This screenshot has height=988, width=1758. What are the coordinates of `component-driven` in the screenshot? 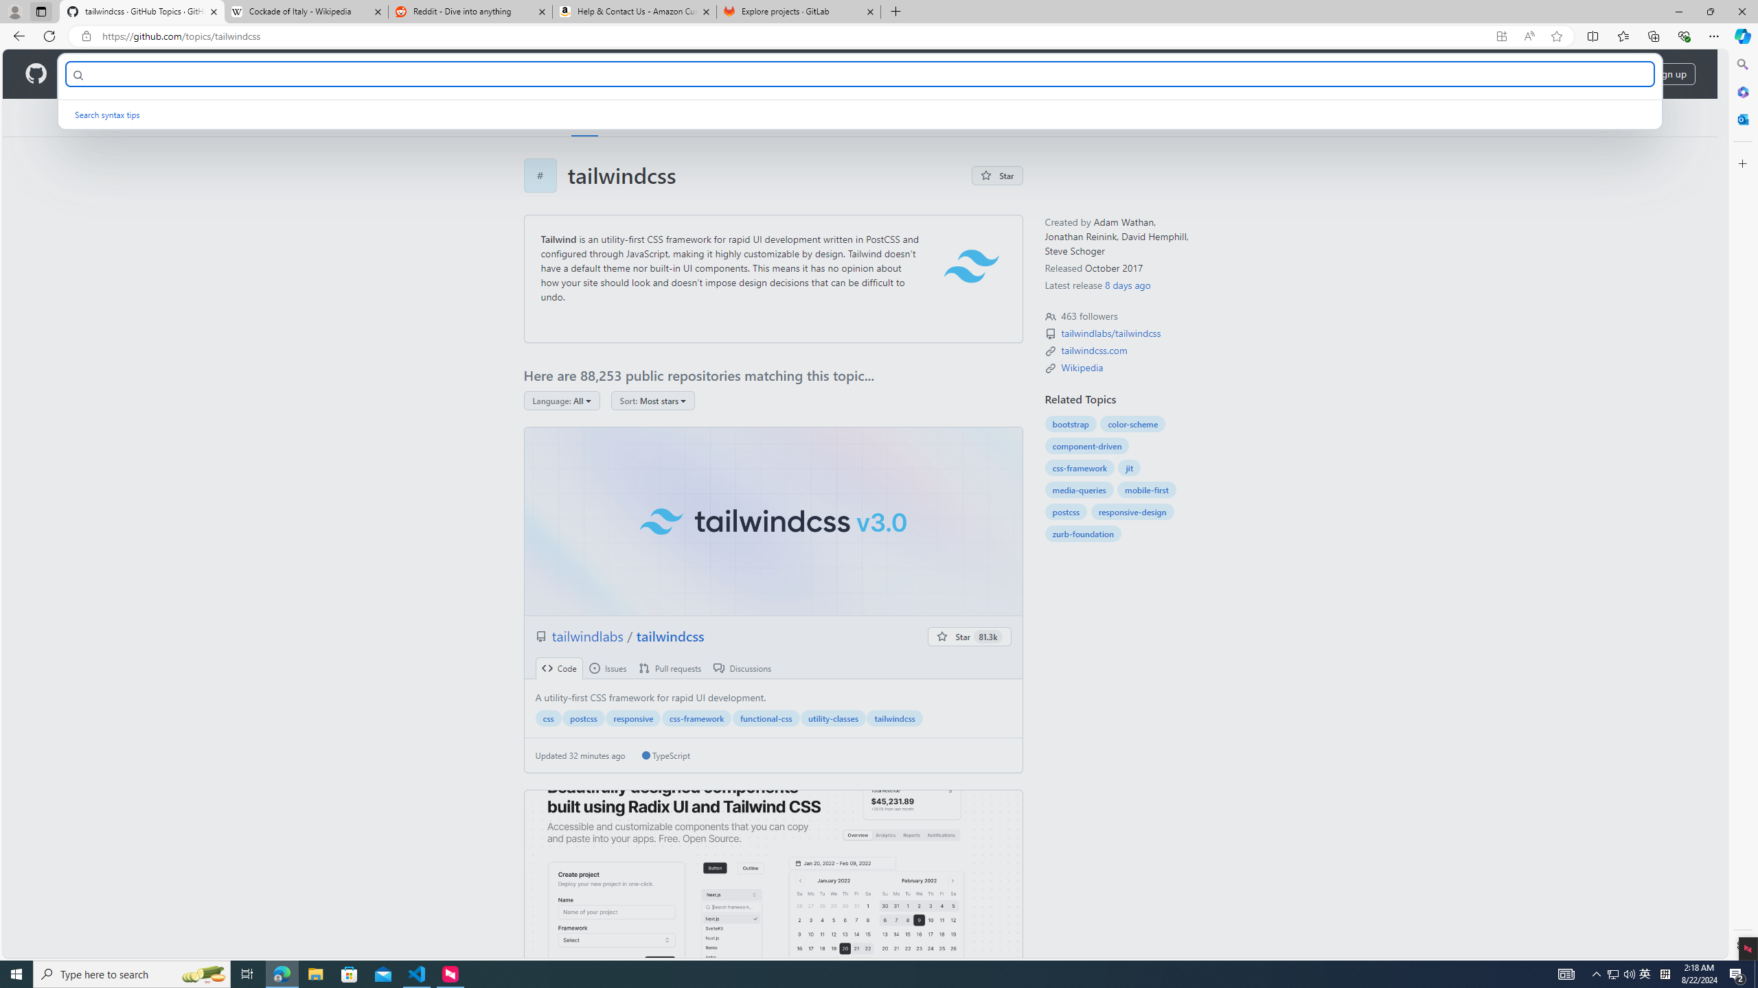 It's located at (1087, 446).